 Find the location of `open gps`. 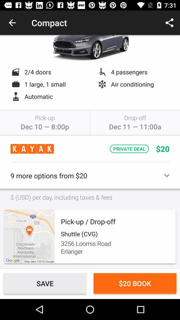

open gps is located at coordinates (29, 237).